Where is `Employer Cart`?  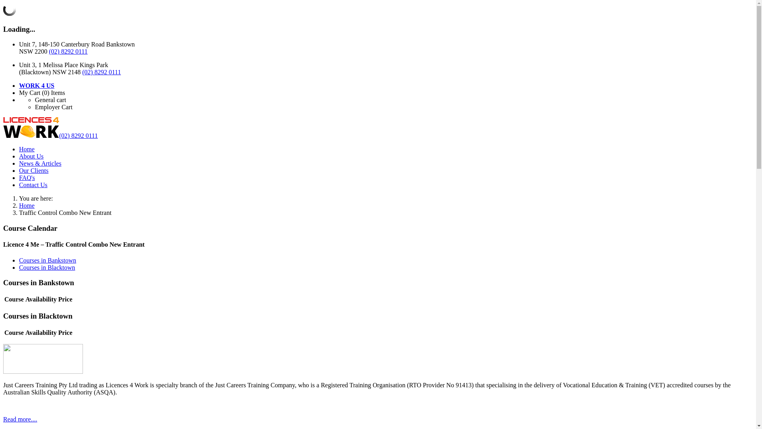 Employer Cart is located at coordinates (54, 107).